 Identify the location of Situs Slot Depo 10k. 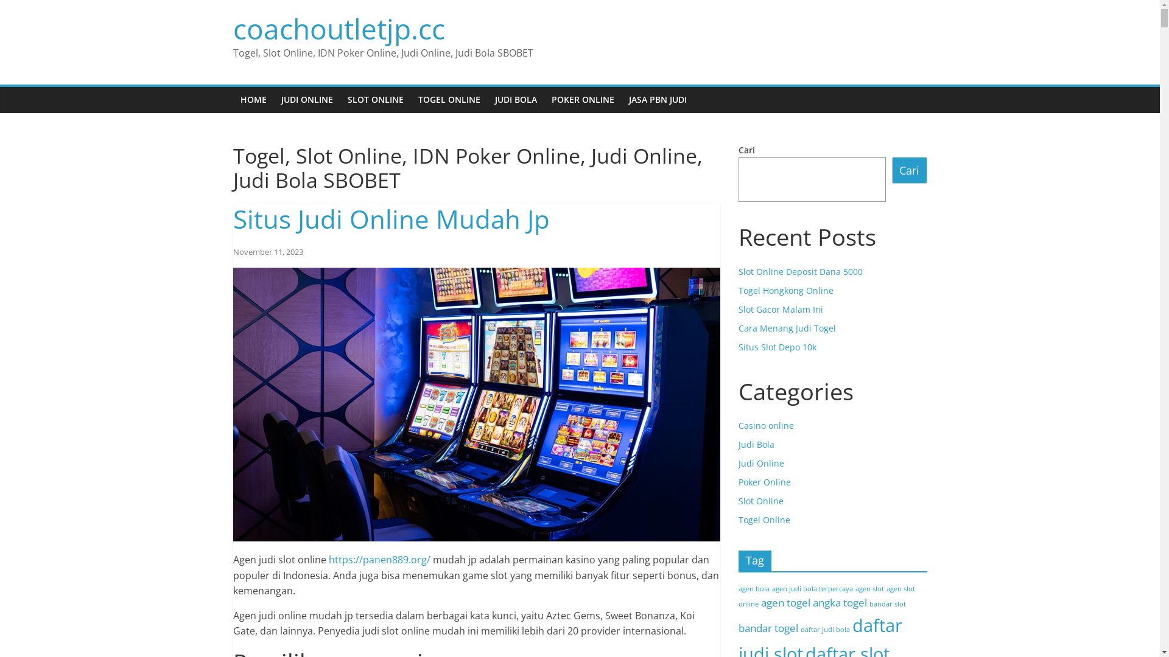
(777, 347).